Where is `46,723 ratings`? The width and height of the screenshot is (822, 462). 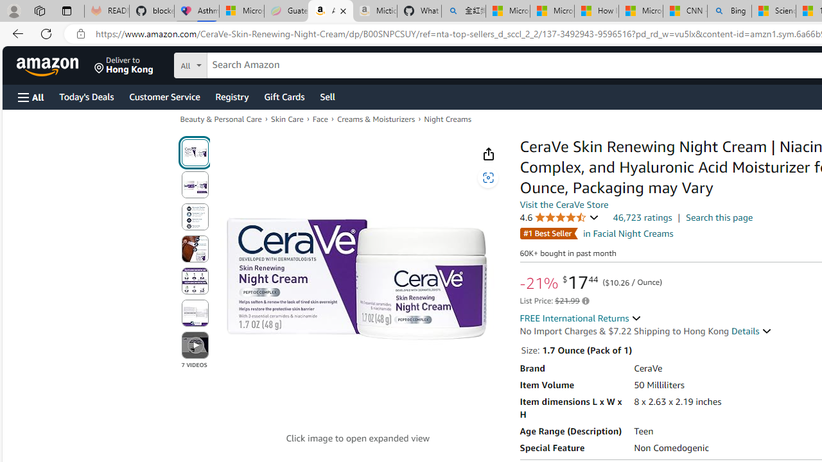
46,723 ratings is located at coordinates (642, 217).